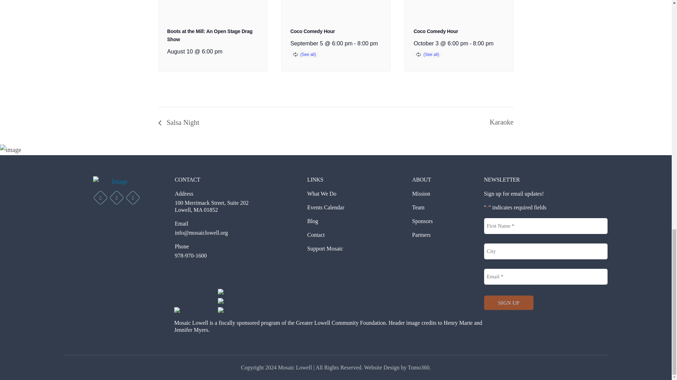  What do you see at coordinates (210, 35) in the screenshot?
I see `Boots at the Mill: An Open Stage Drag Show` at bounding box center [210, 35].